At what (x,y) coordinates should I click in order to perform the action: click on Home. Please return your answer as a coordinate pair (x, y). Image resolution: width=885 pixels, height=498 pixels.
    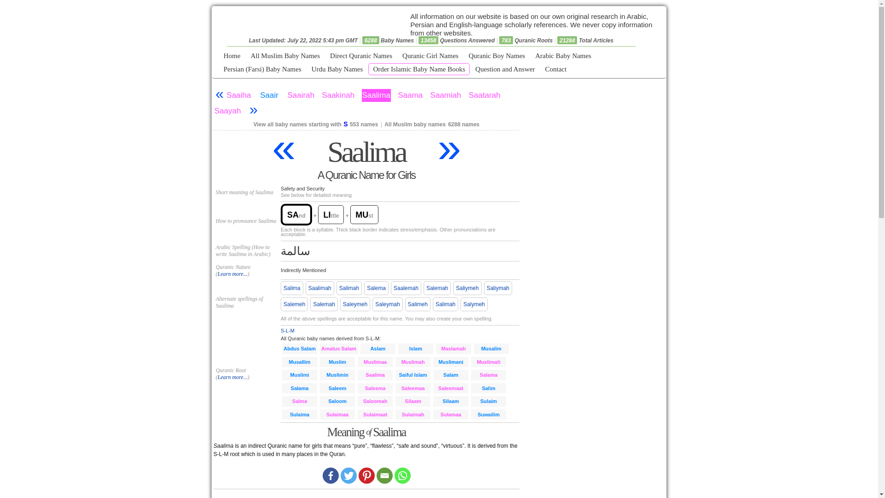
    Looking at the image, I should click on (231, 56).